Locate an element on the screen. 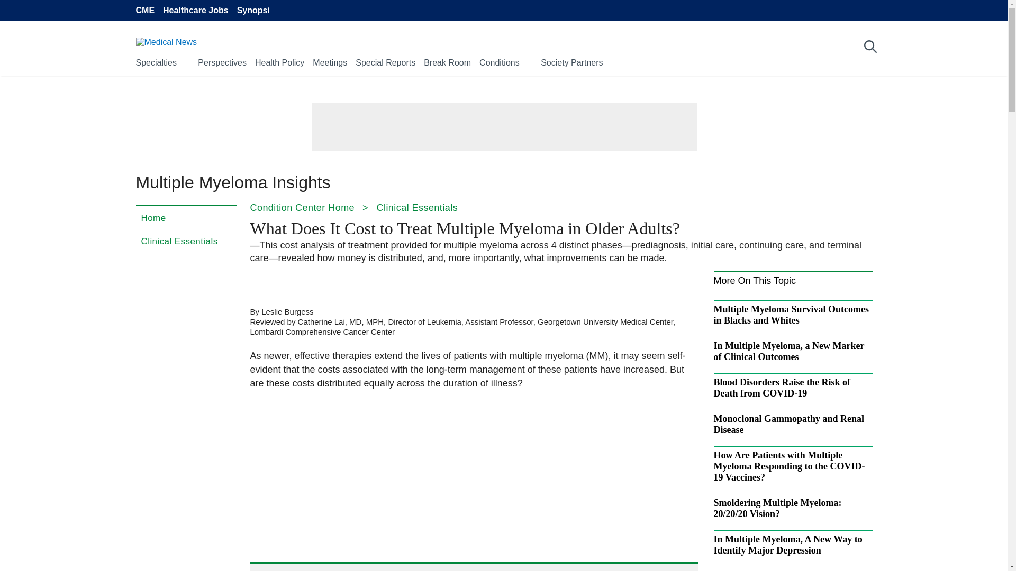 This screenshot has height=571, width=1016. Synopsi is located at coordinates (253, 11).